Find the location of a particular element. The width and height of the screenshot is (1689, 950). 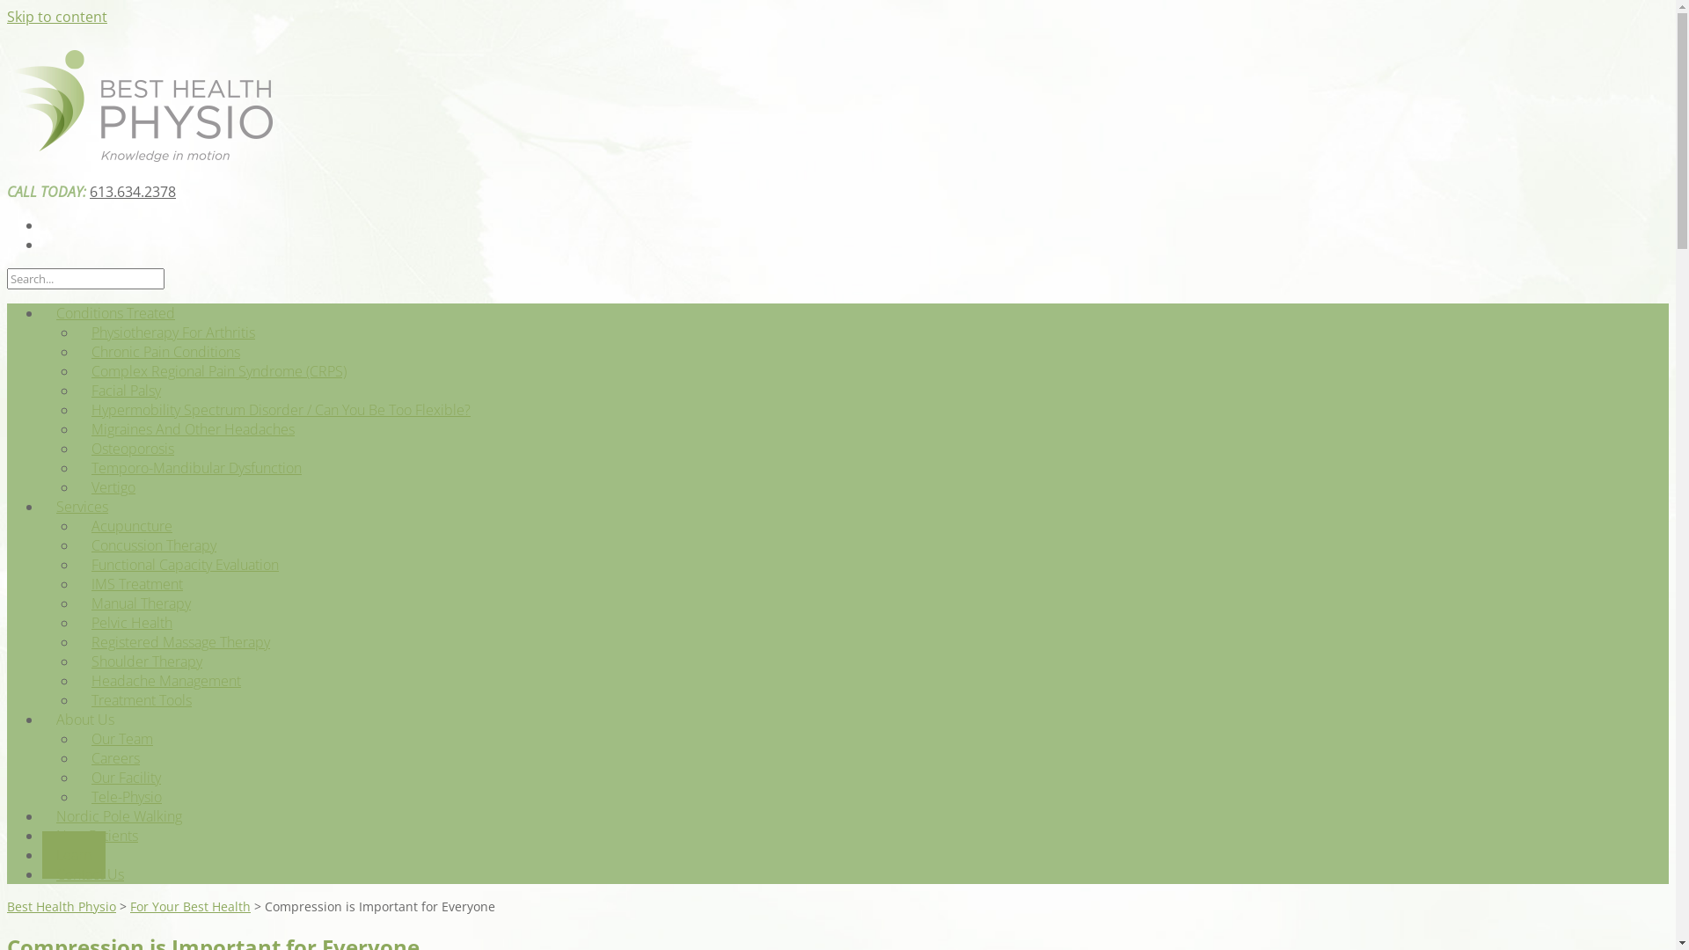

613.634.2378 is located at coordinates (133, 192).